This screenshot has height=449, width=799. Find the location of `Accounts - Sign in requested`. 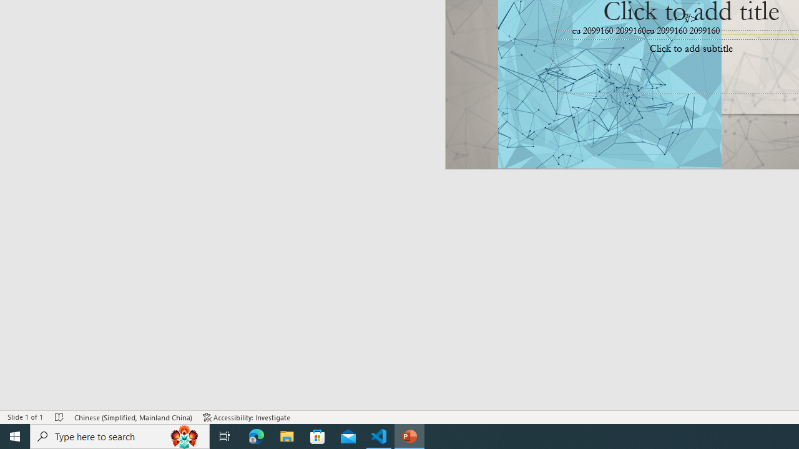

Accounts - Sign in requested is located at coordinates (85, 308).